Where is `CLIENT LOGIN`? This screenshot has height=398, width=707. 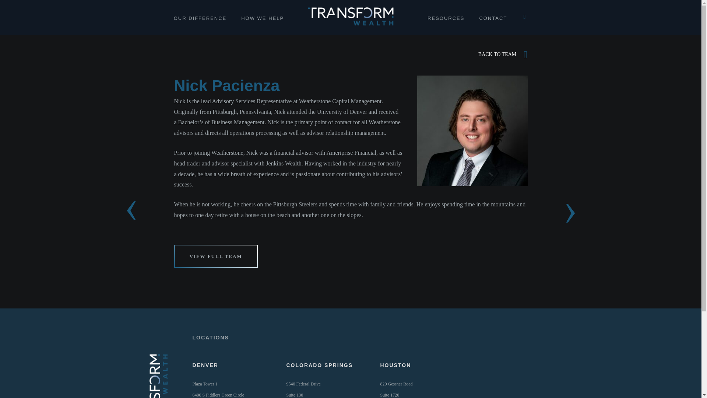 CLIENT LOGIN is located at coordinates (262, 18).